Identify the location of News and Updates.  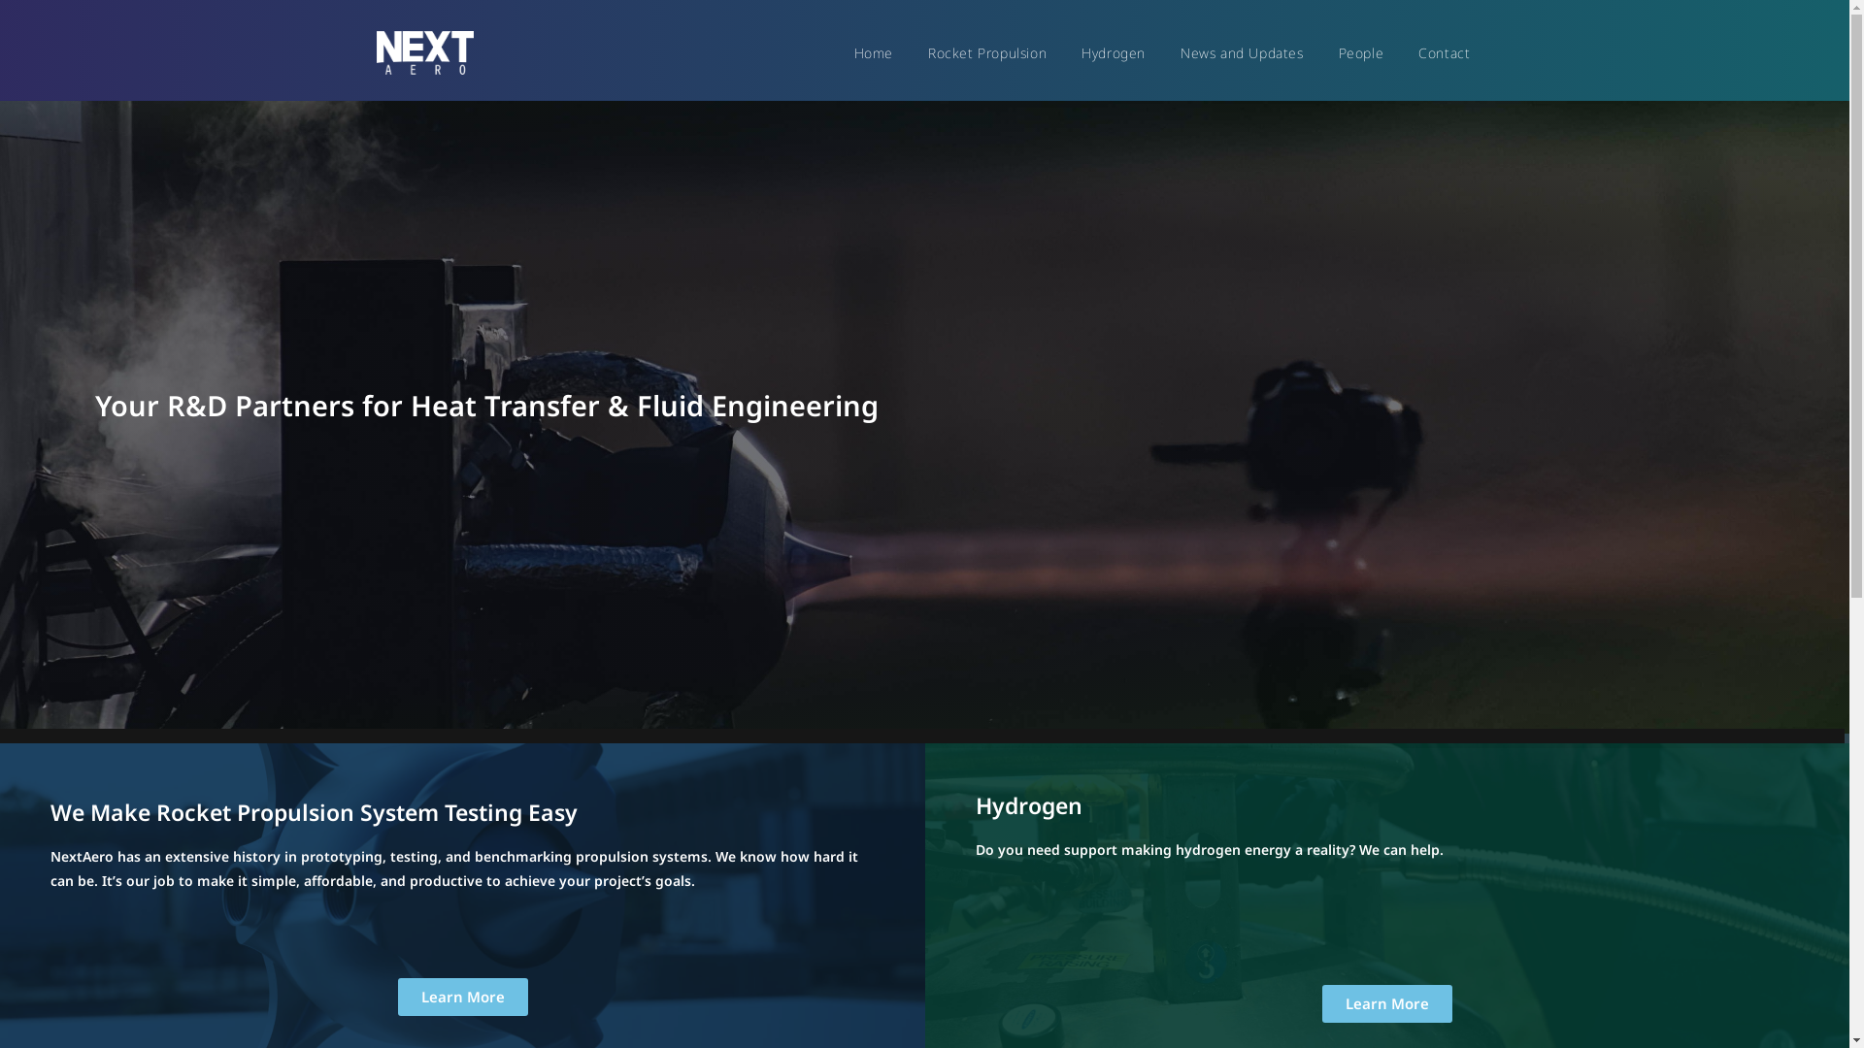
(1243, 52).